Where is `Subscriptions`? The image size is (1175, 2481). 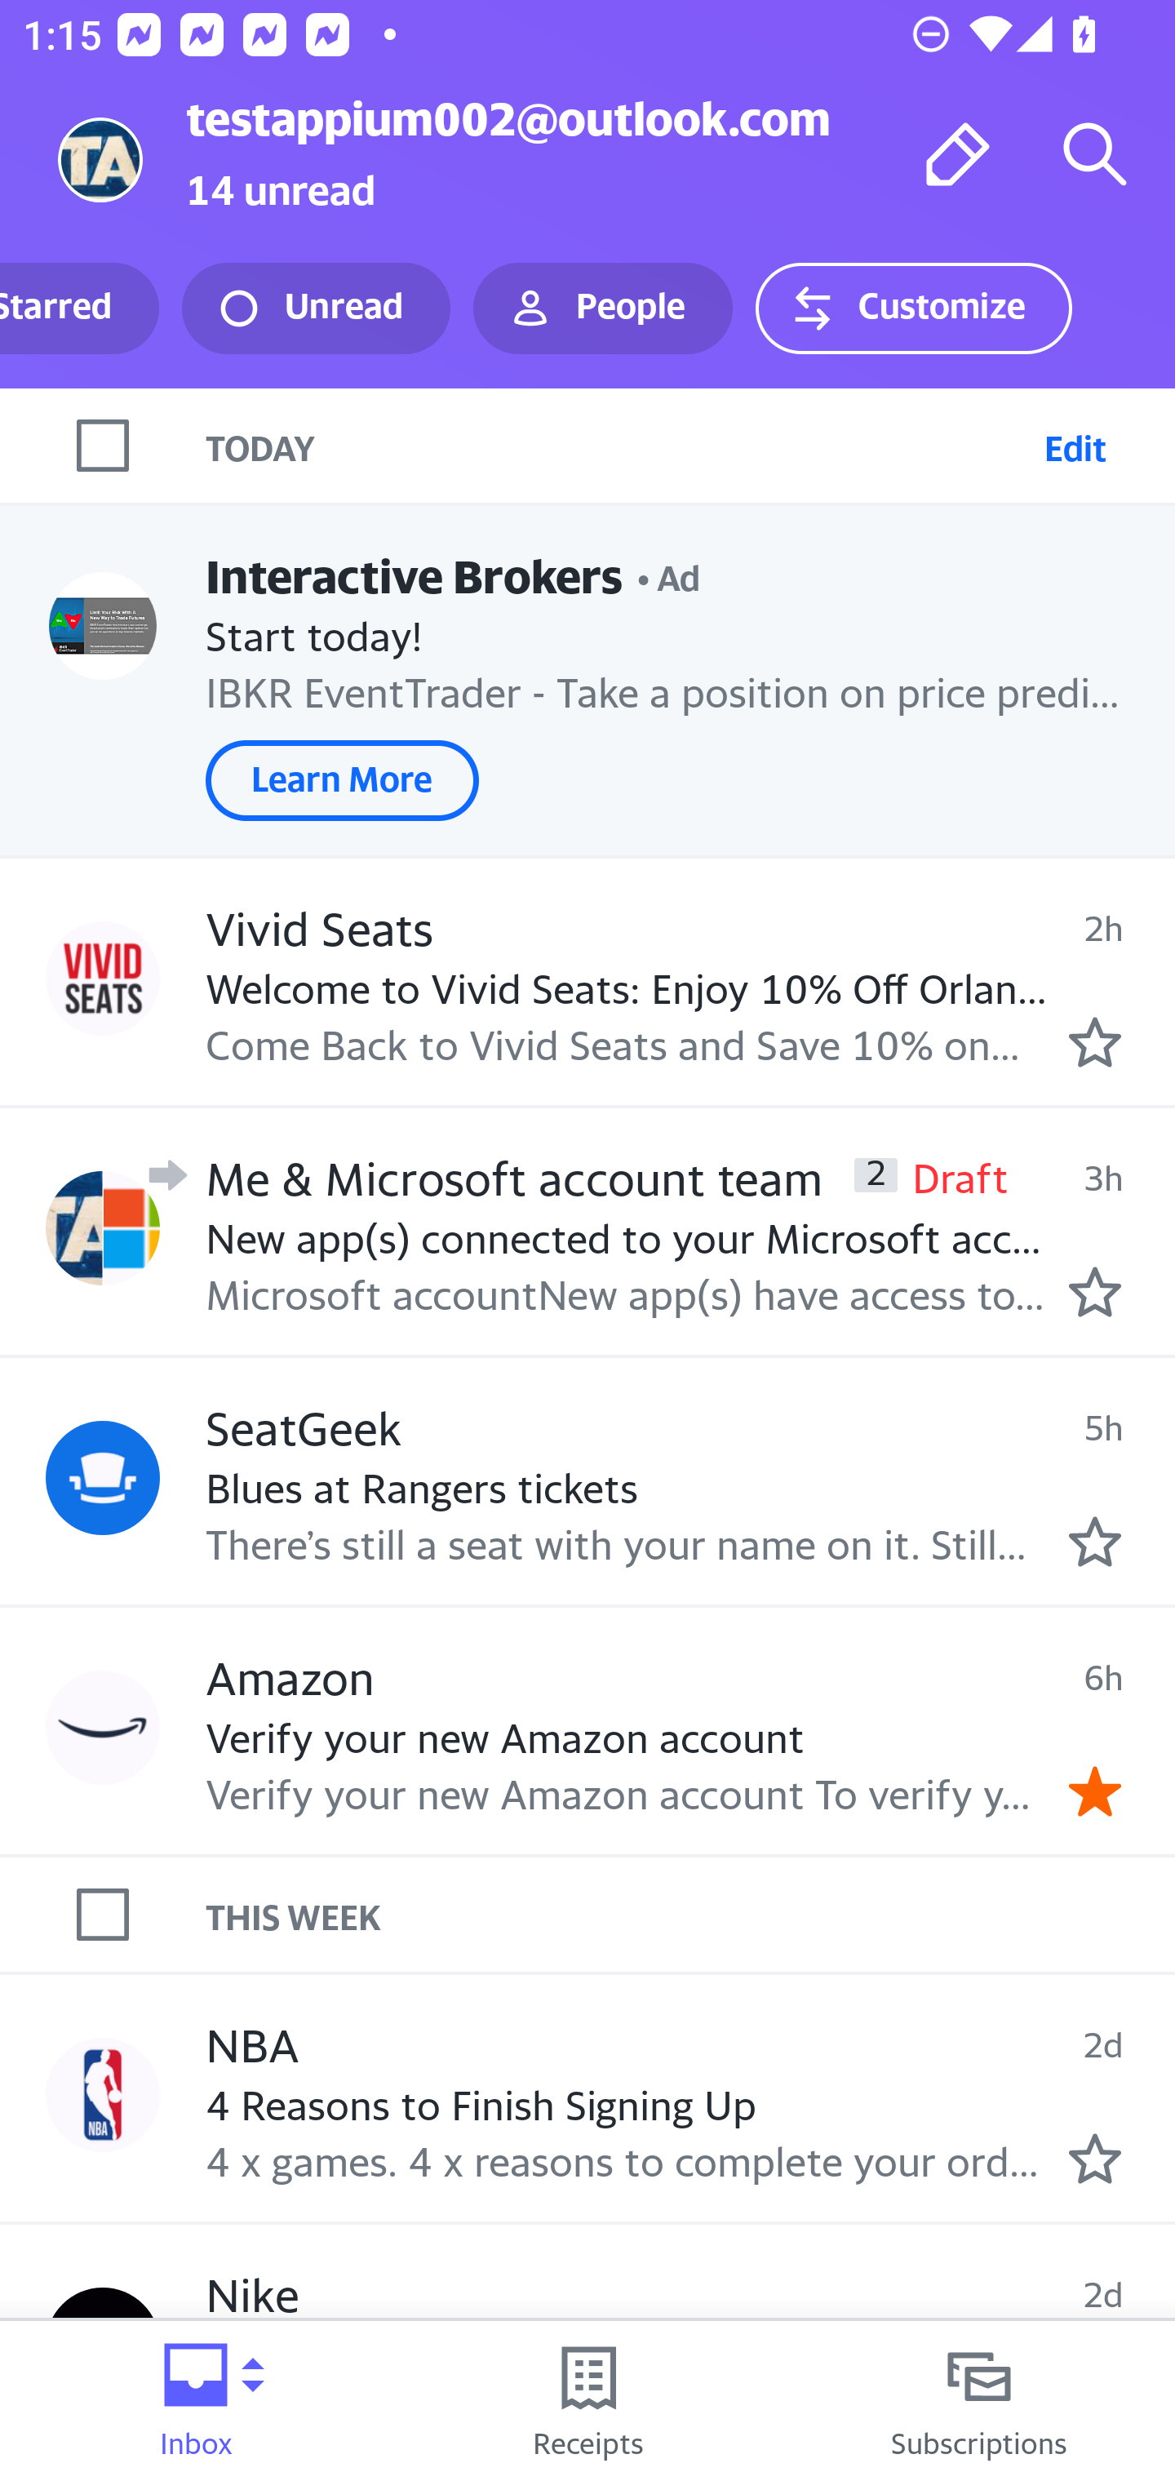 Subscriptions is located at coordinates (979, 2401).